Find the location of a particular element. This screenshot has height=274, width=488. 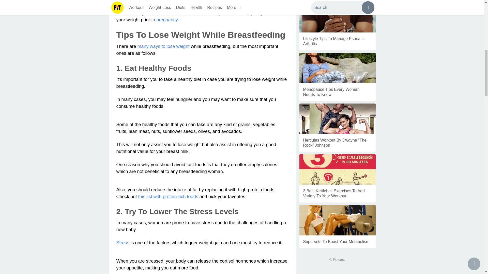

Stress is located at coordinates (123, 243).